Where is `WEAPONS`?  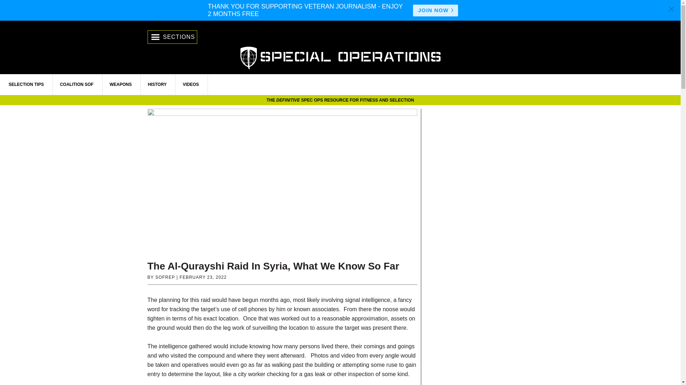
WEAPONS is located at coordinates (121, 84).